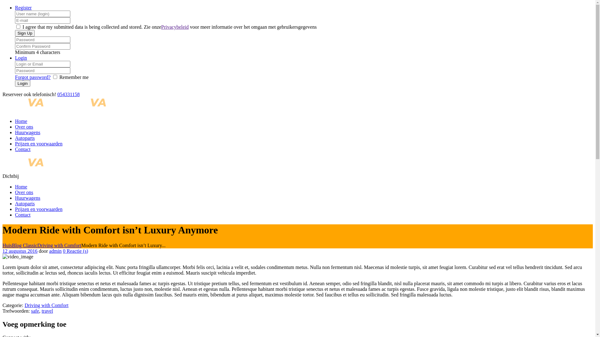 The image size is (600, 337). What do you see at coordinates (33, 77) in the screenshot?
I see `Forgot password?` at bounding box center [33, 77].